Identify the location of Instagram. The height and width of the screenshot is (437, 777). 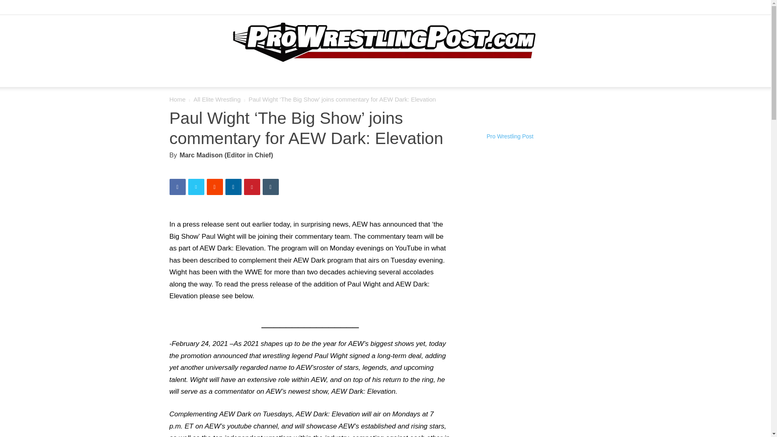
(595, 9).